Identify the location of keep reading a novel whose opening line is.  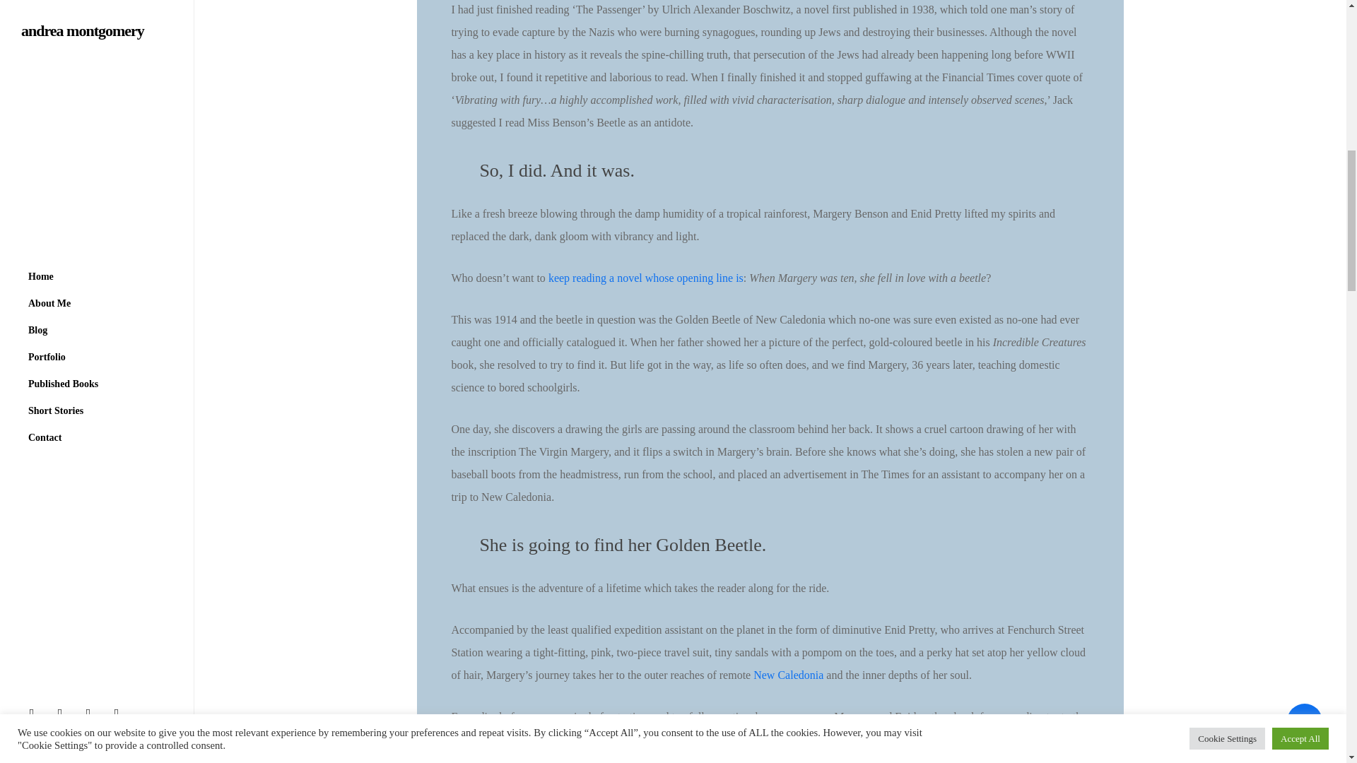
(646, 277).